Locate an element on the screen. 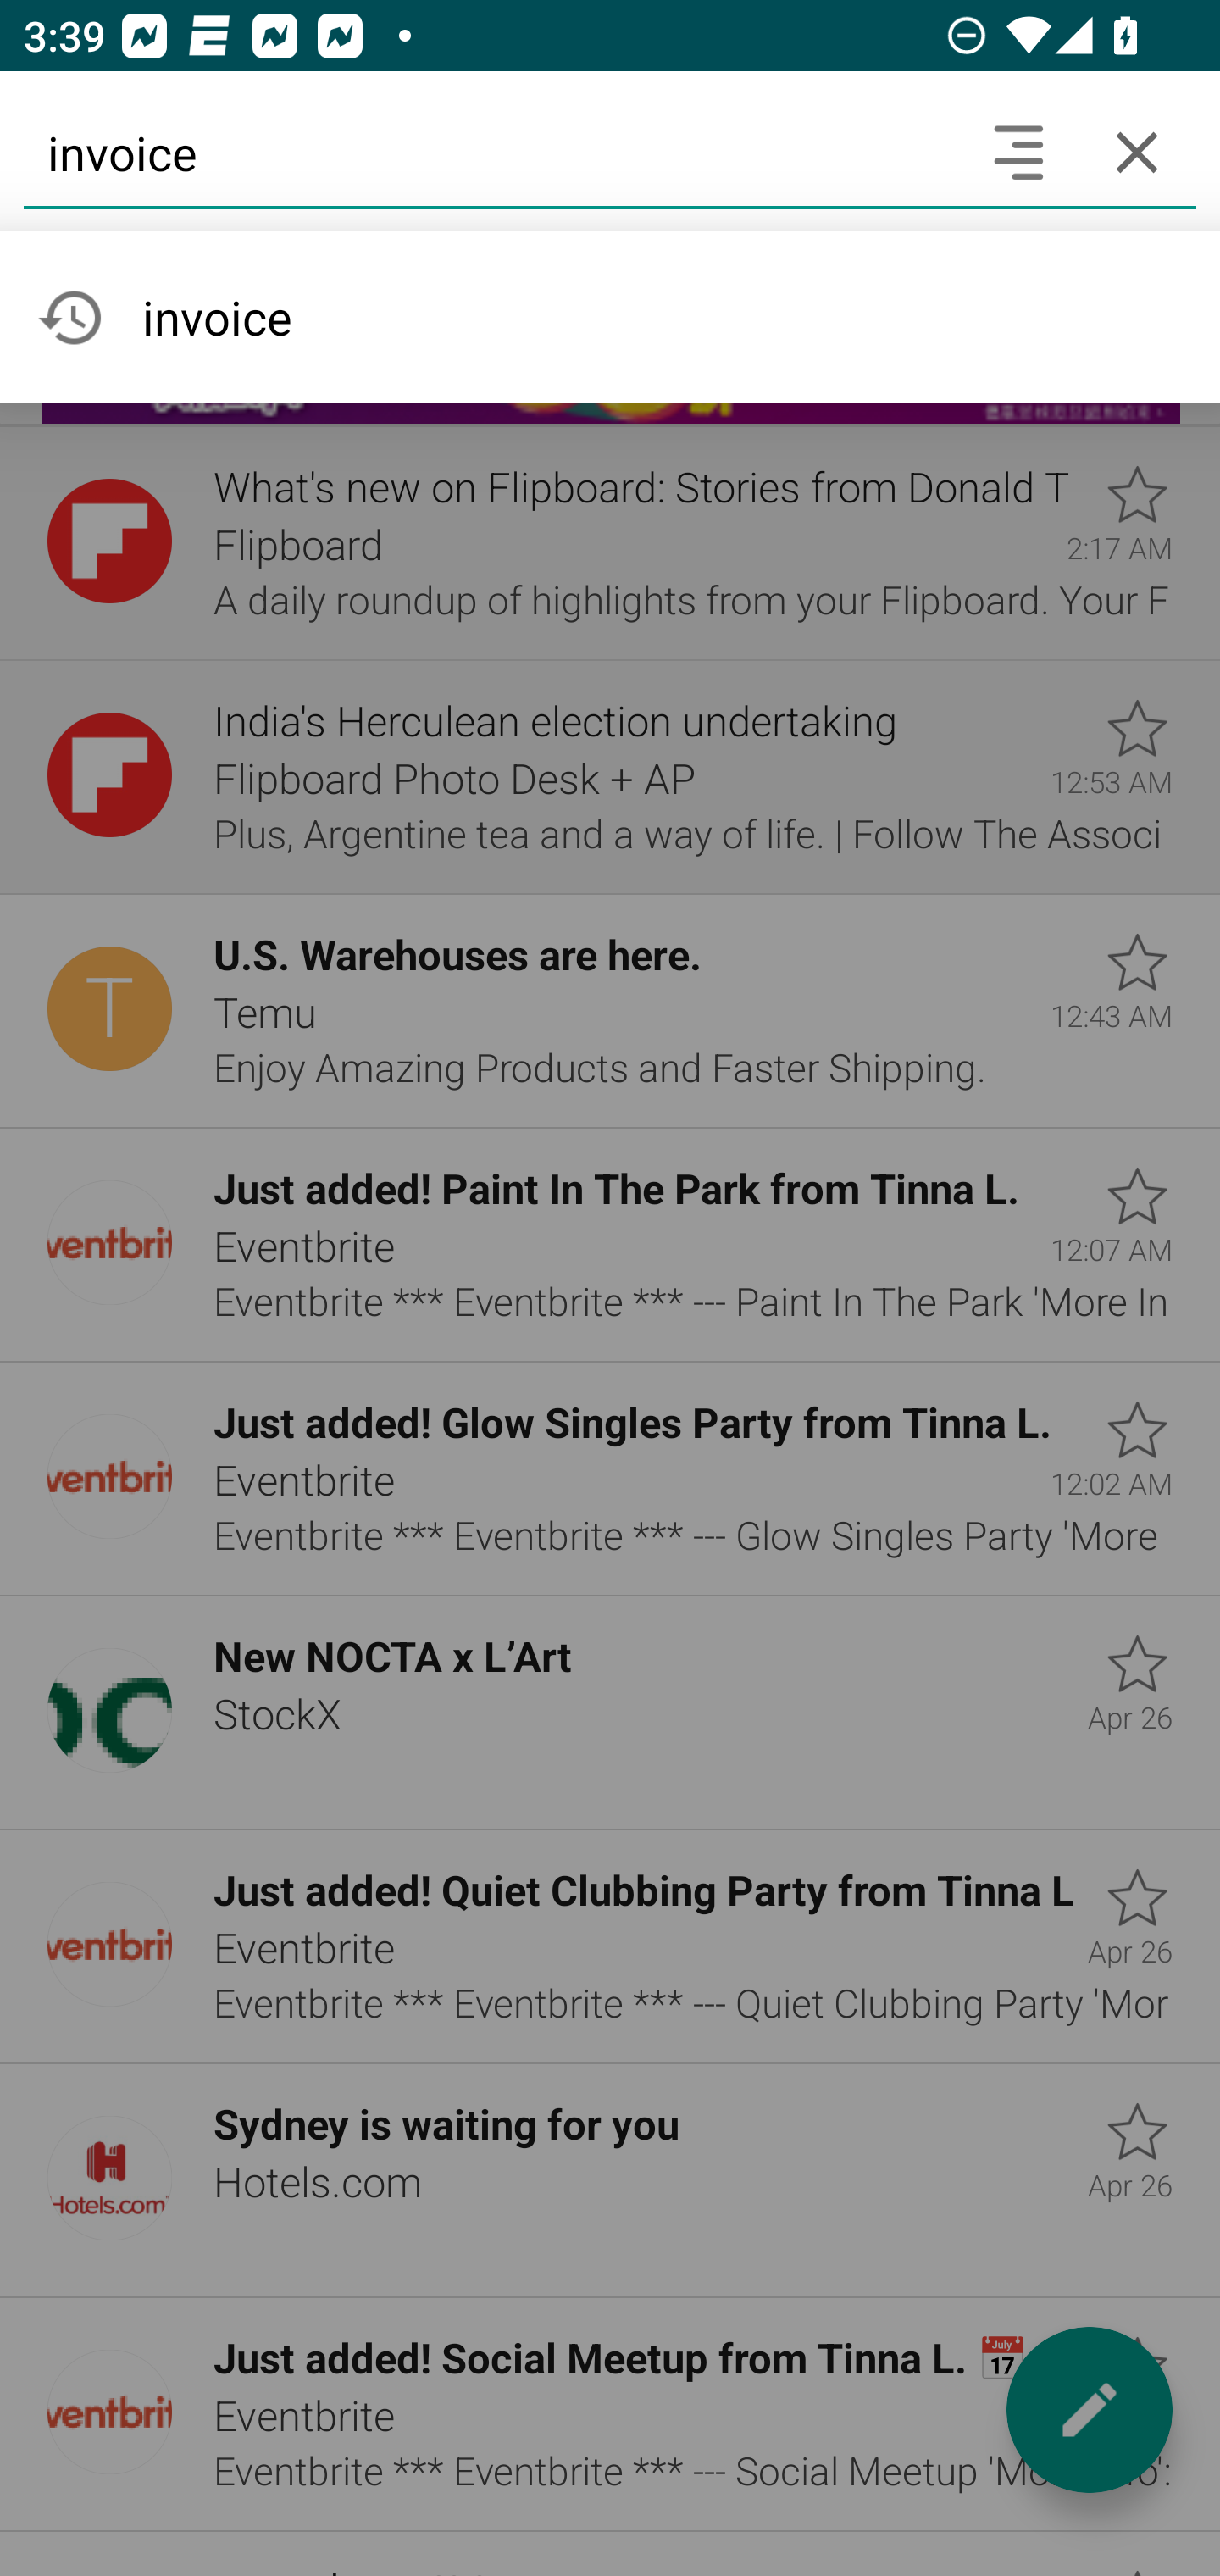 Image resolution: width=1220 pixels, height=2576 pixels. Cancel is located at coordinates (1137, 152).